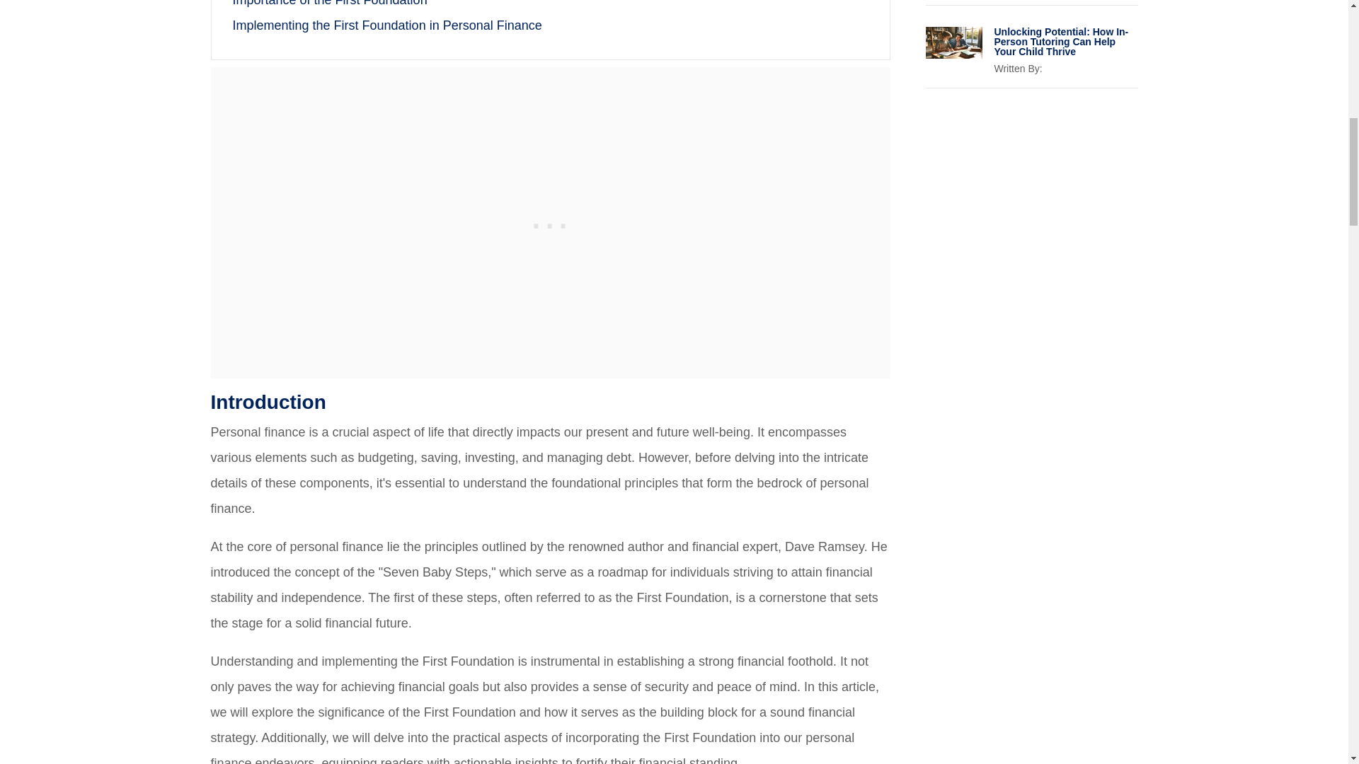 The image size is (1359, 764). What do you see at coordinates (386, 25) in the screenshot?
I see `Implementing the First Foundation in Personal Finance` at bounding box center [386, 25].